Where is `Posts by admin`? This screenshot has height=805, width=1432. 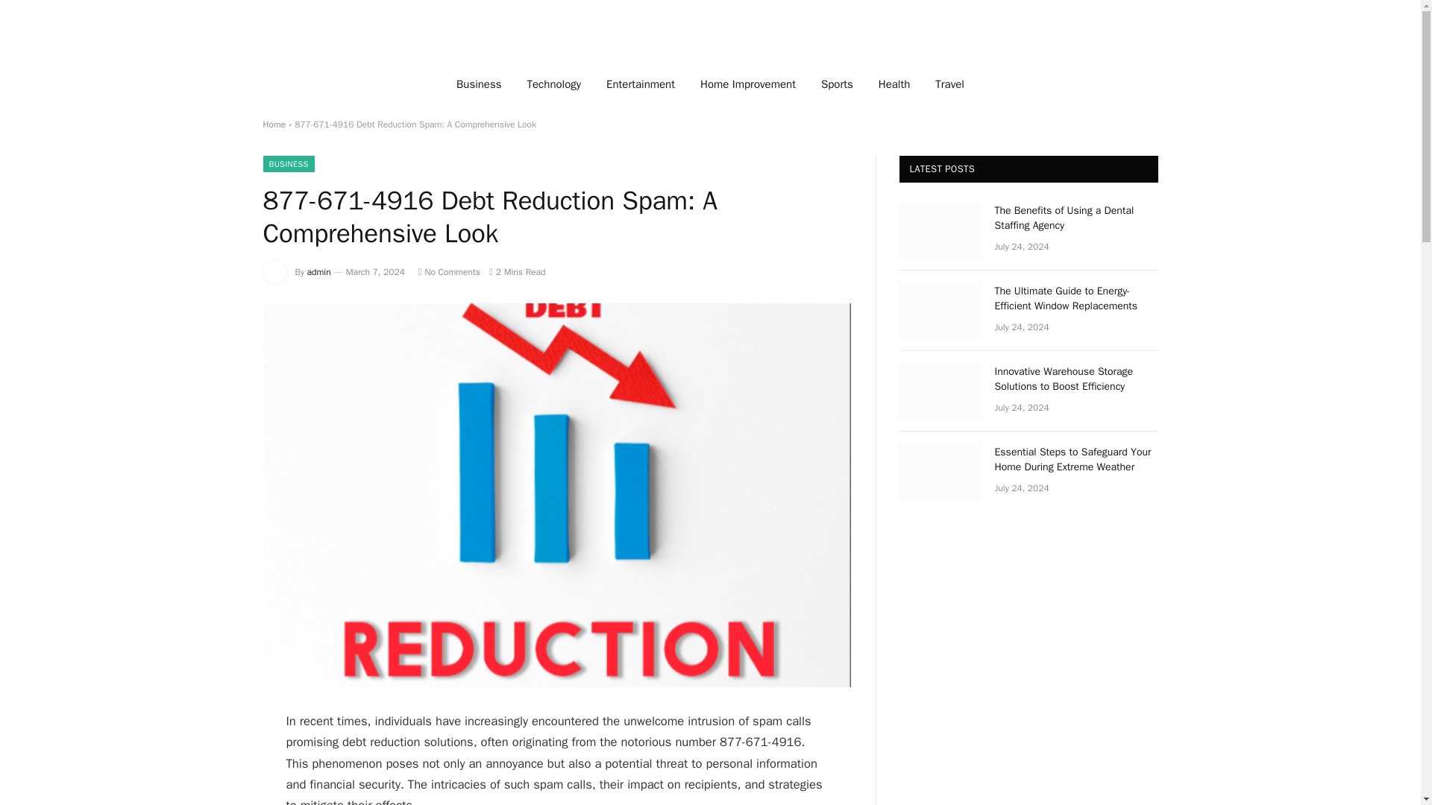
Posts by admin is located at coordinates (319, 271).